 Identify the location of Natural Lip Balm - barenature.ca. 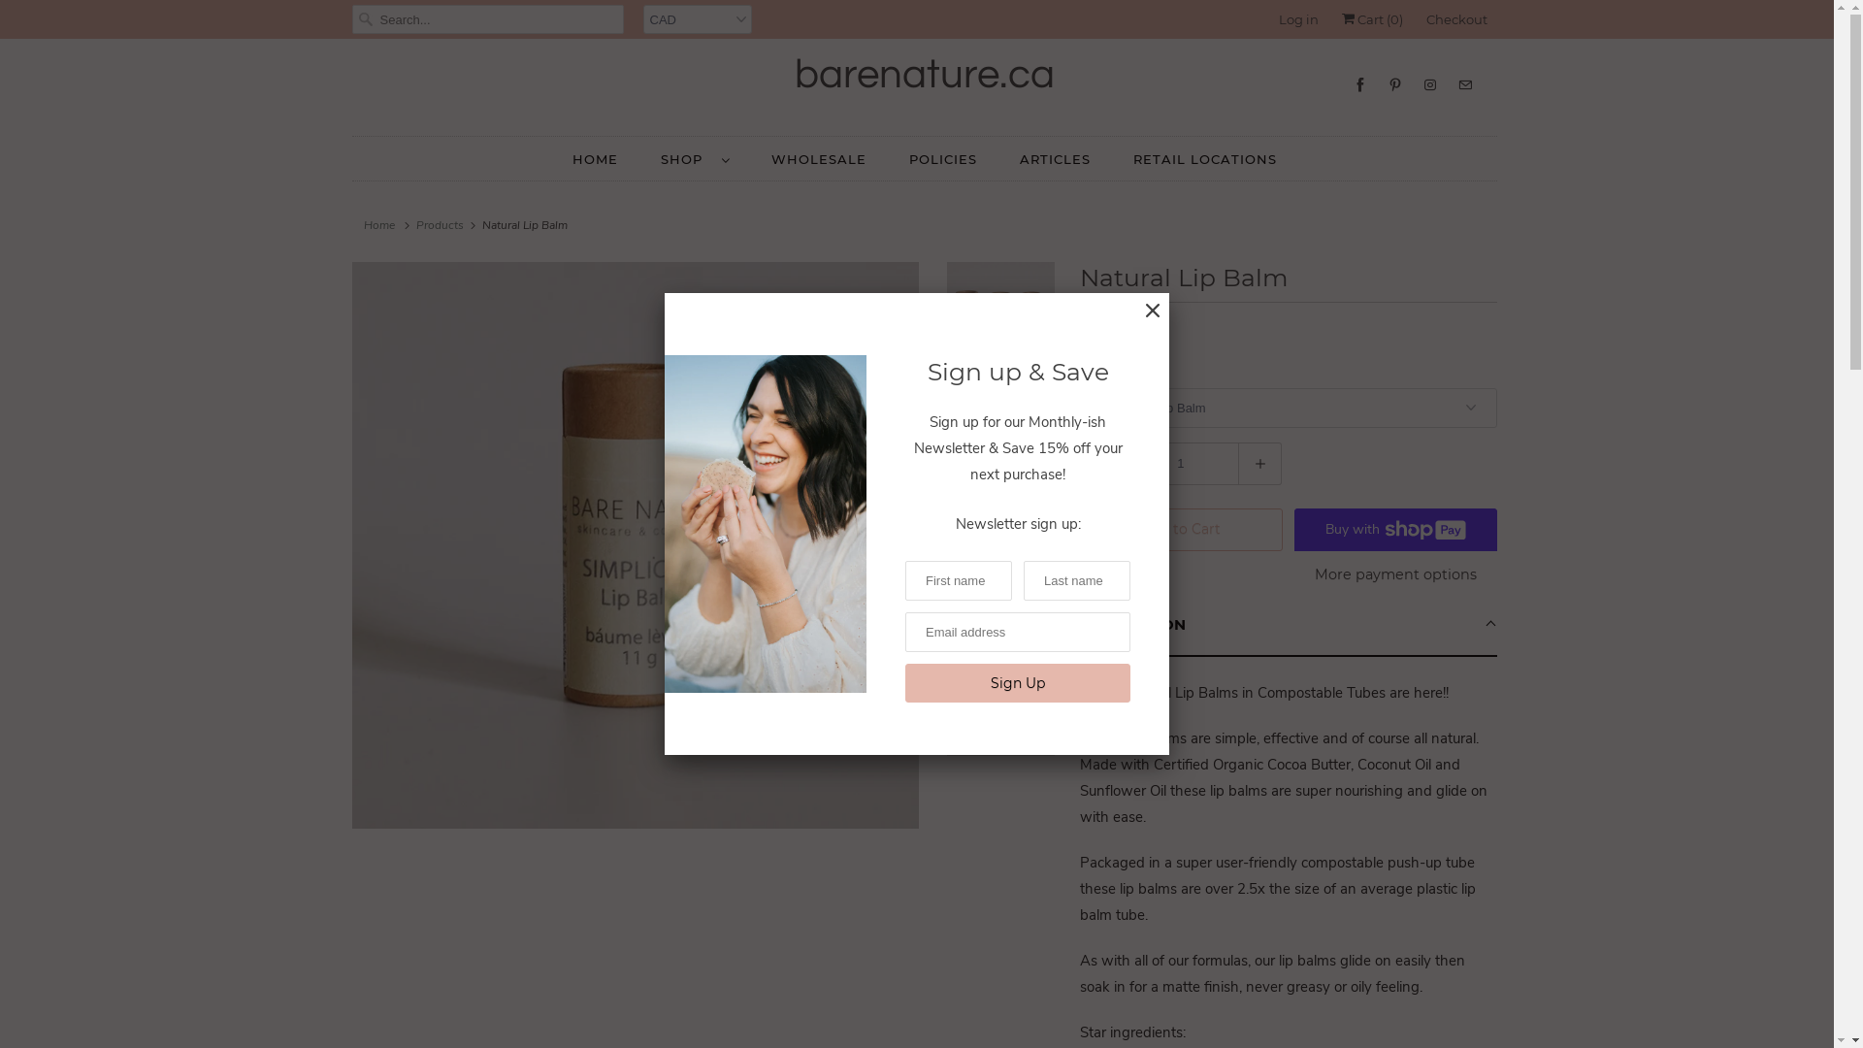
(635, 545).